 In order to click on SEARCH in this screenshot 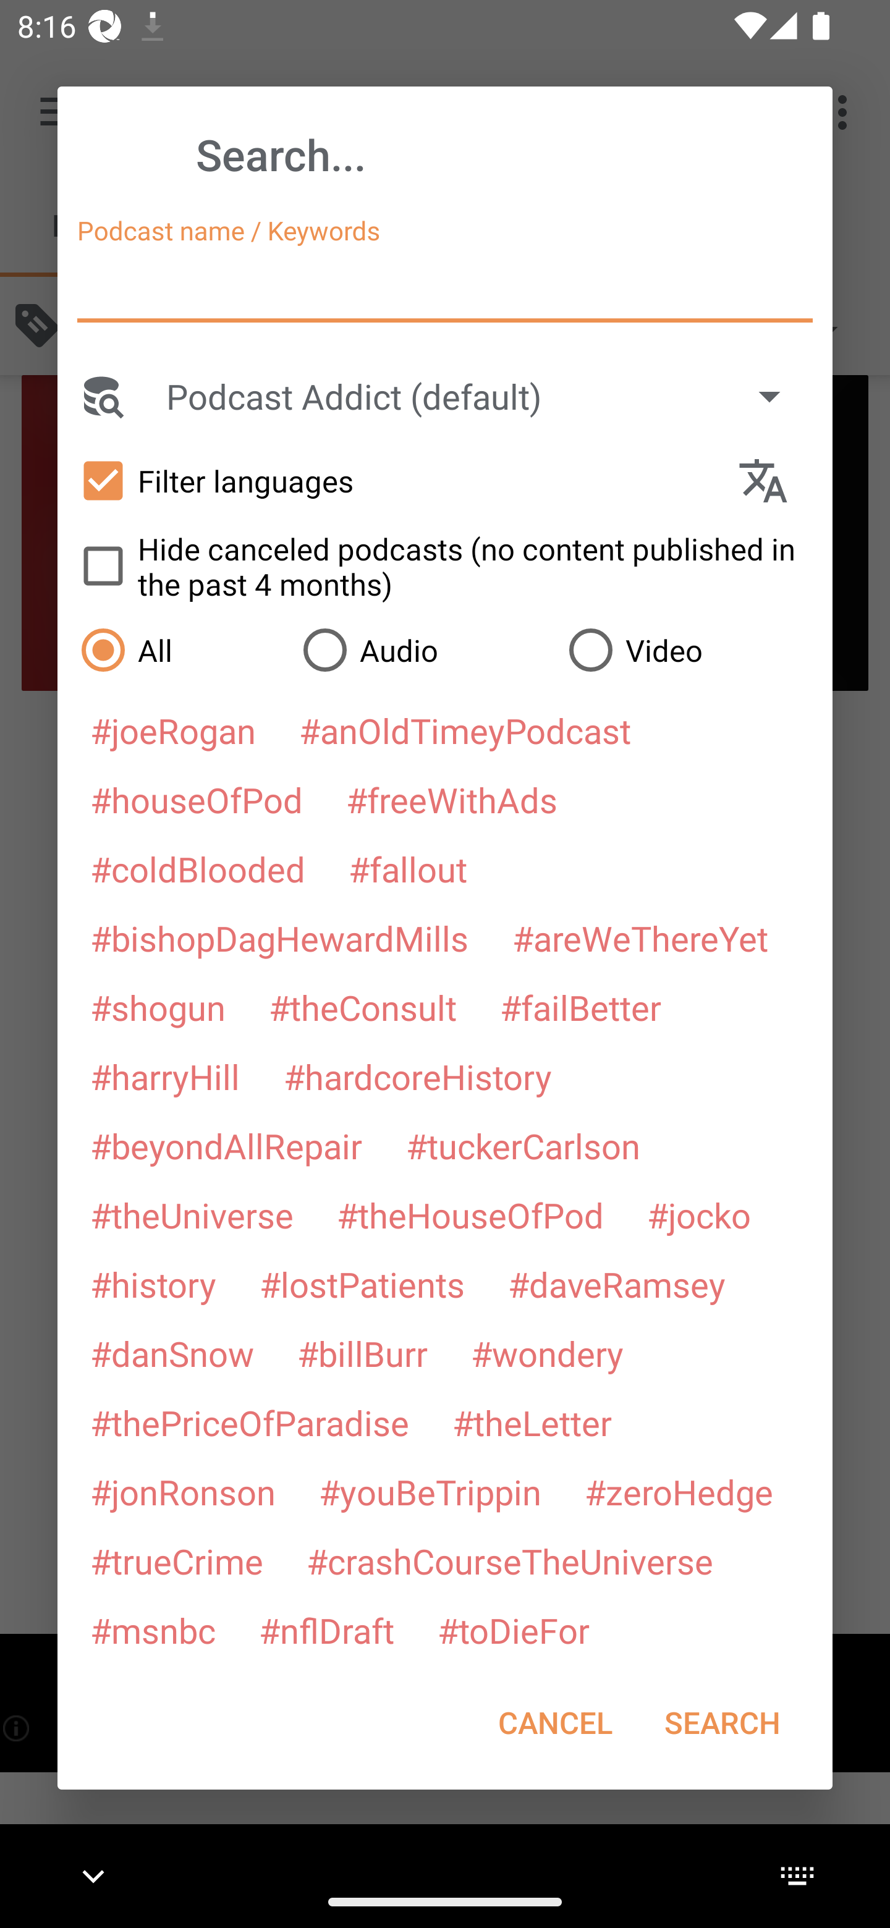, I will do `click(722, 1722)`.